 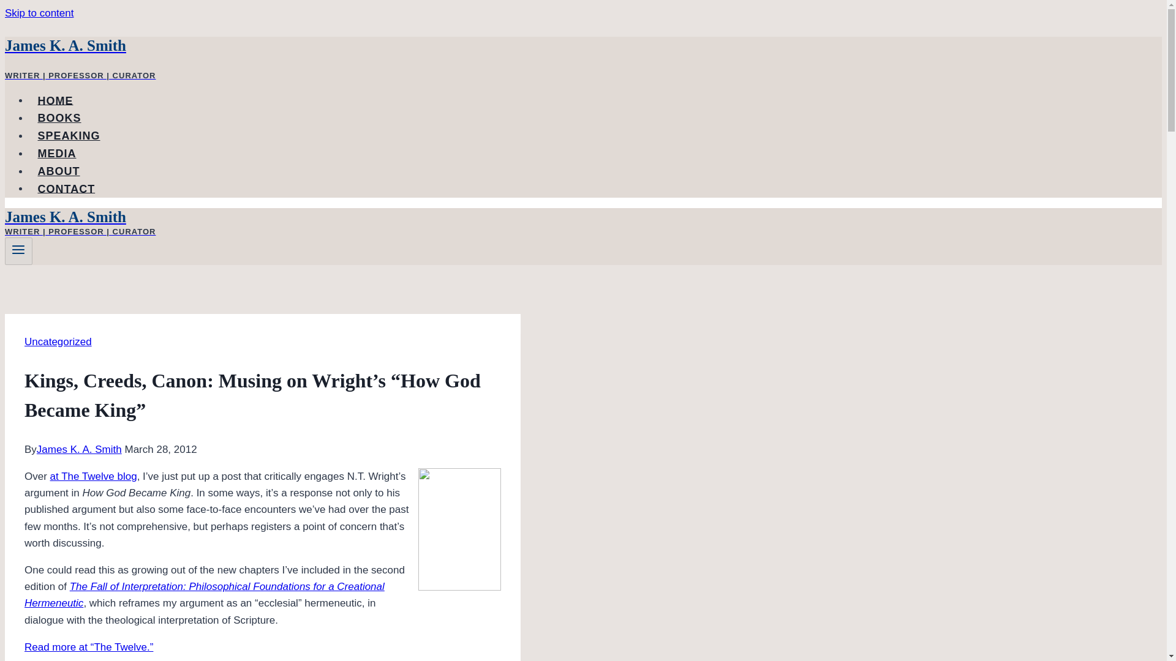 What do you see at coordinates (79, 449) in the screenshot?
I see `James K. A. Smith` at bounding box center [79, 449].